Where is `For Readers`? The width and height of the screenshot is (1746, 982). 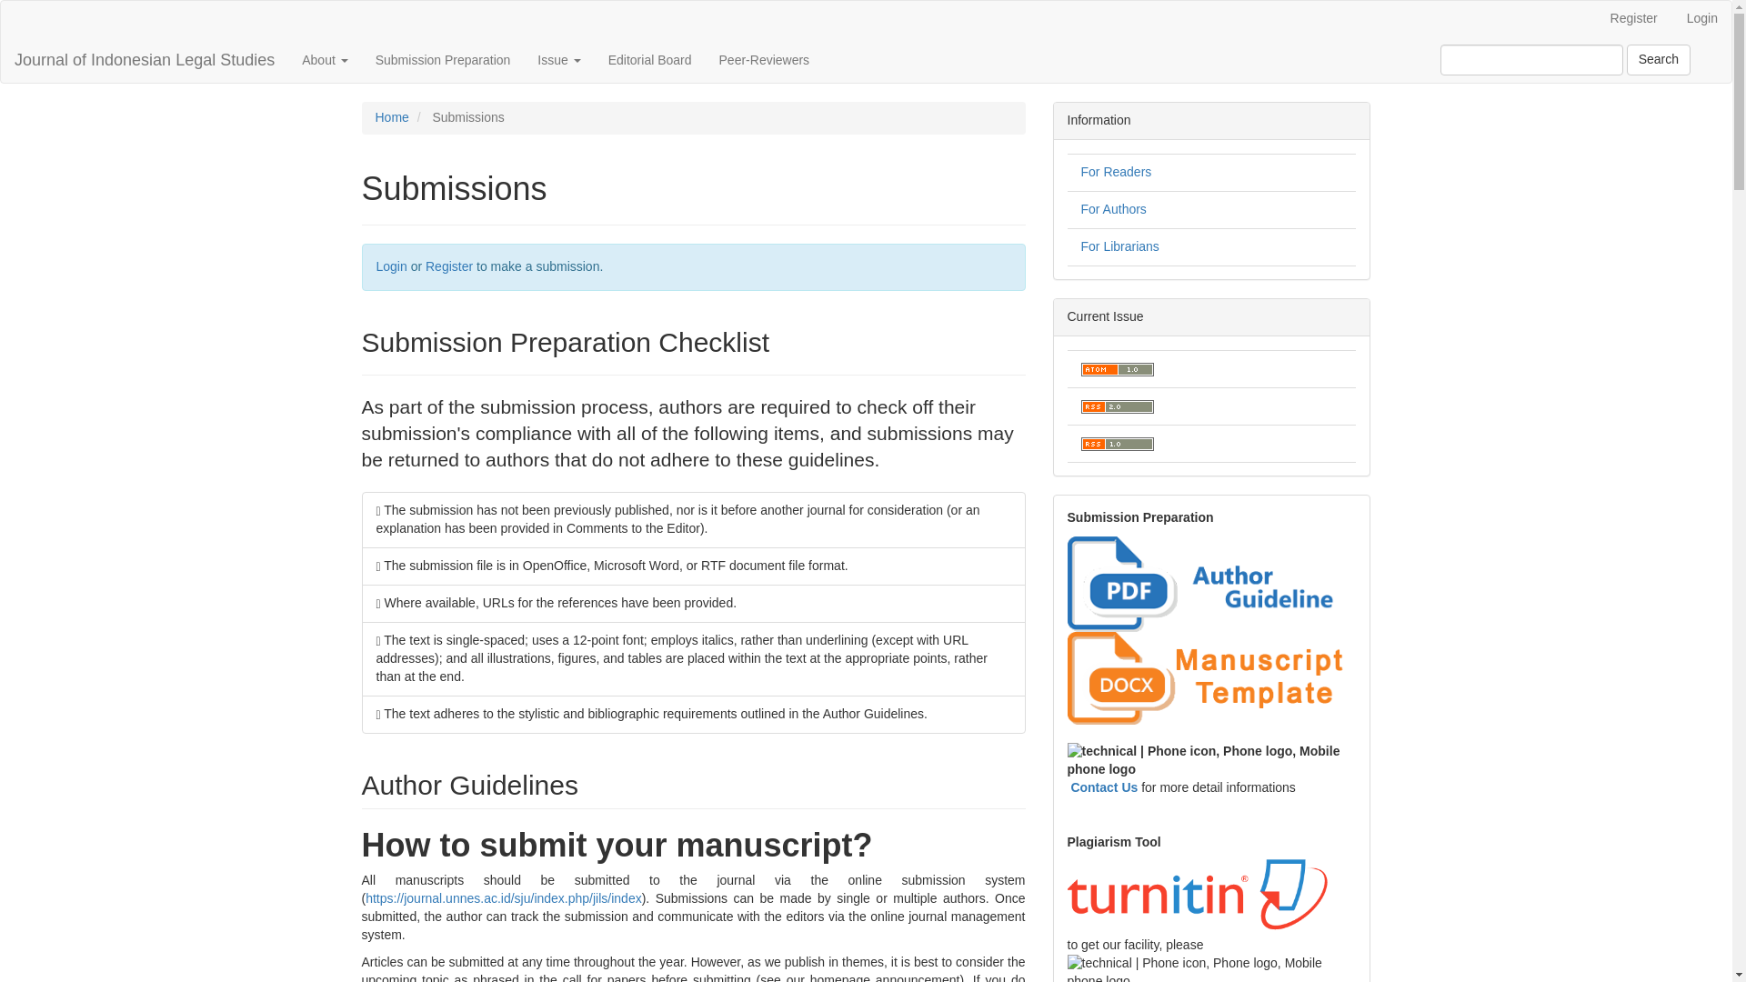 For Readers is located at coordinates (1115, 171).